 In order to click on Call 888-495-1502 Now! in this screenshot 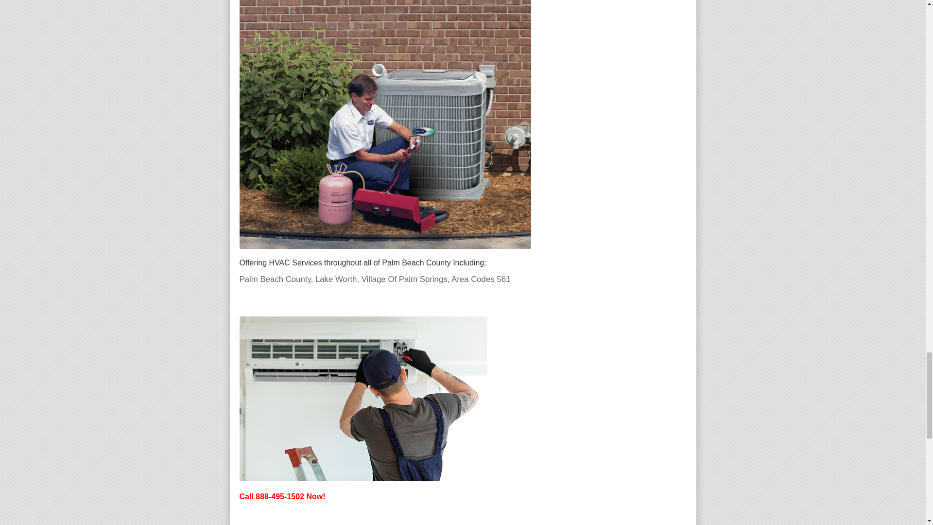, I will do `click(282, 496)`.